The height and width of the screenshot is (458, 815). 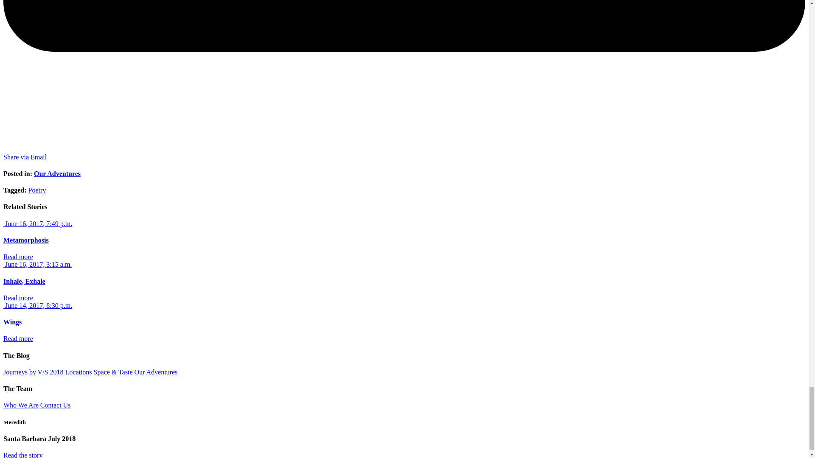 What do you see at coordinates (18, 338) in the screenshot?
I see `Read more` at bounding box center [18, 338].